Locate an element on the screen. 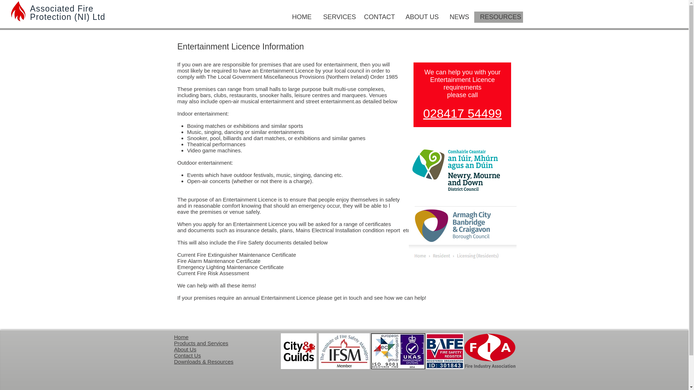 The height and width of the screenshot is (390, 694). Home is located at coordinates (181, 337).